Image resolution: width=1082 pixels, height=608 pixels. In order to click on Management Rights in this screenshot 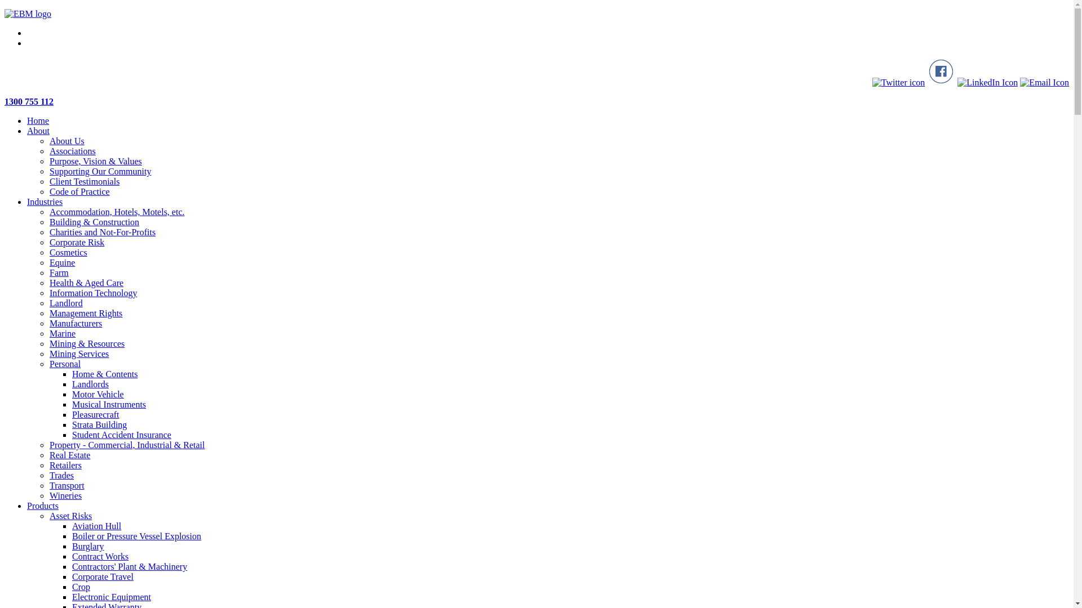, I will do `click(86, 313)`.